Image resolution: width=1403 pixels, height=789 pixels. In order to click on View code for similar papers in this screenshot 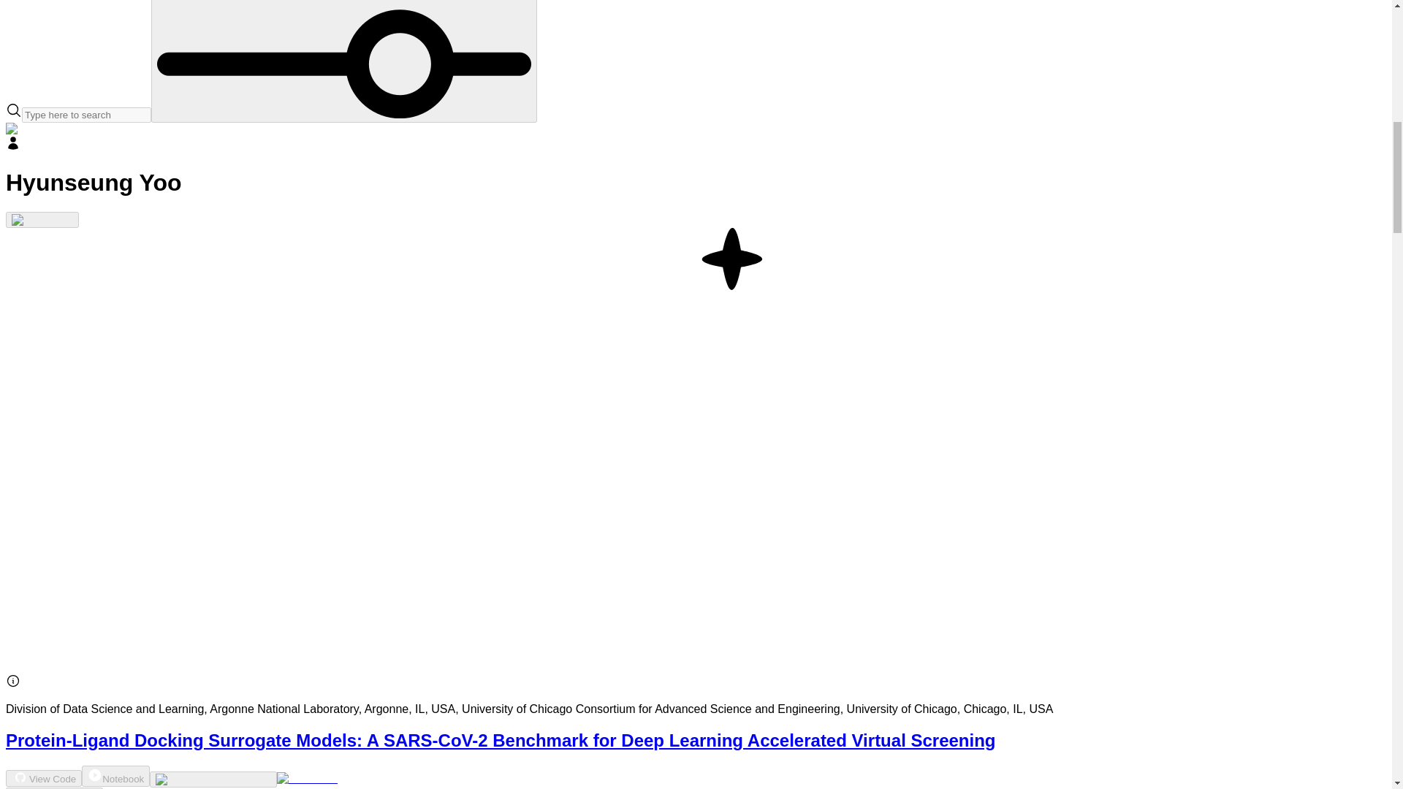, I will do `click(213, 779)`.